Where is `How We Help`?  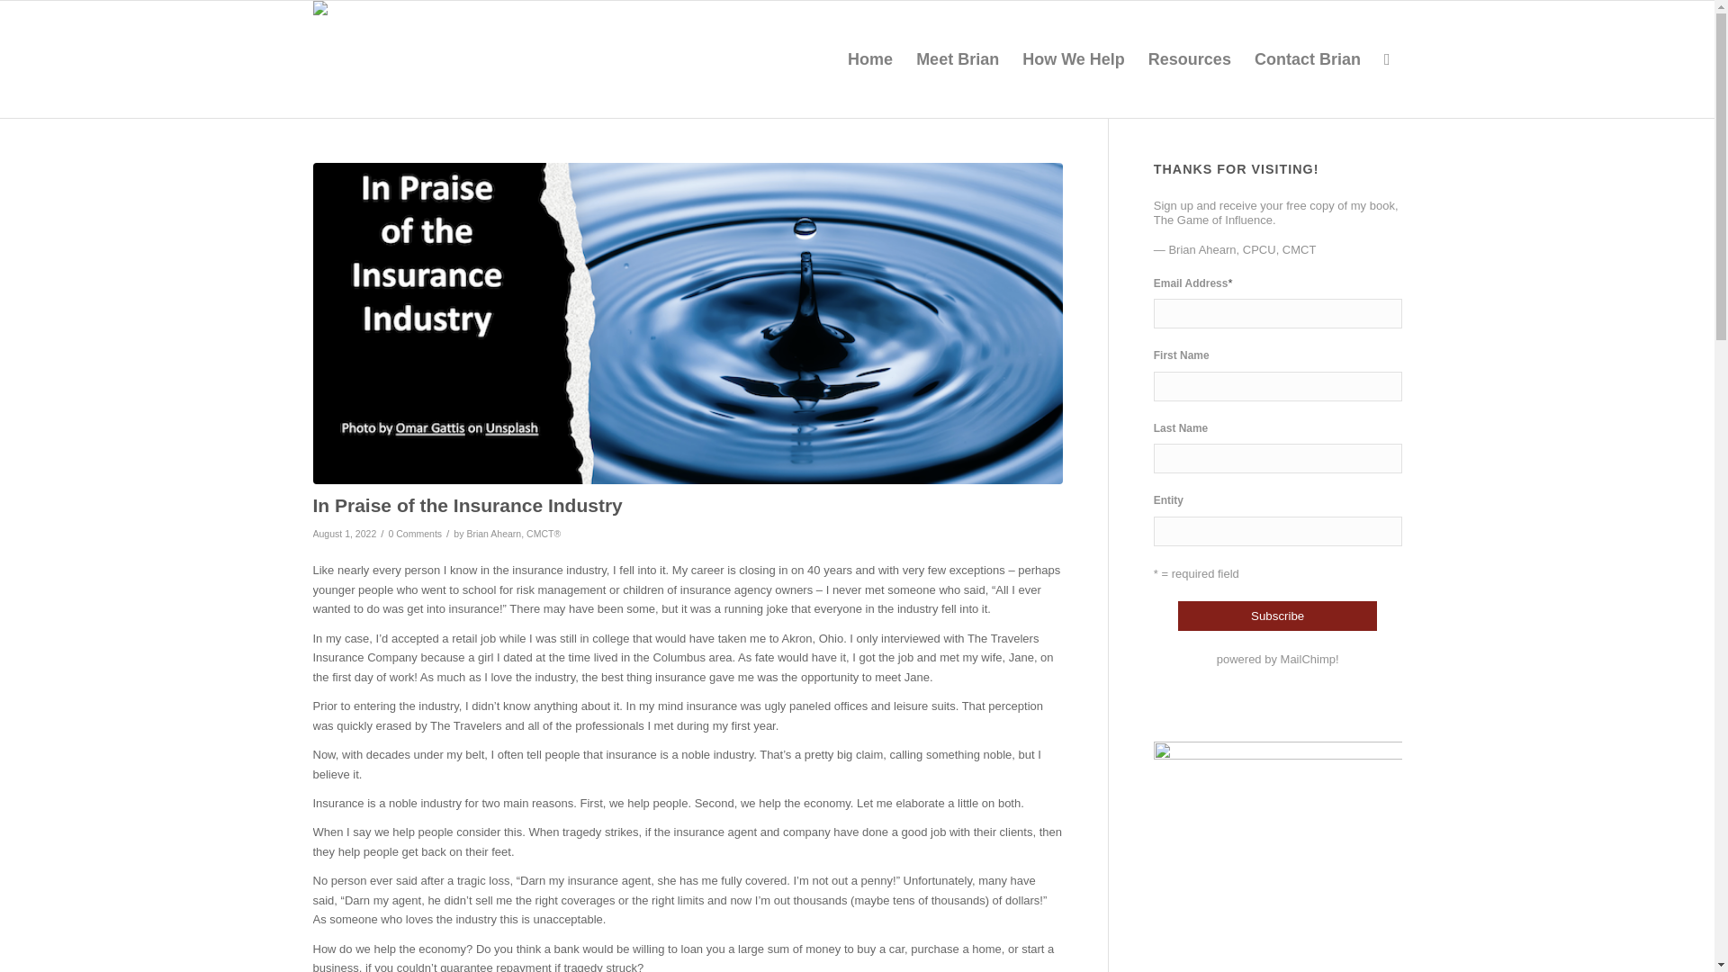
How We Help is located at coordinates (1074, 59).